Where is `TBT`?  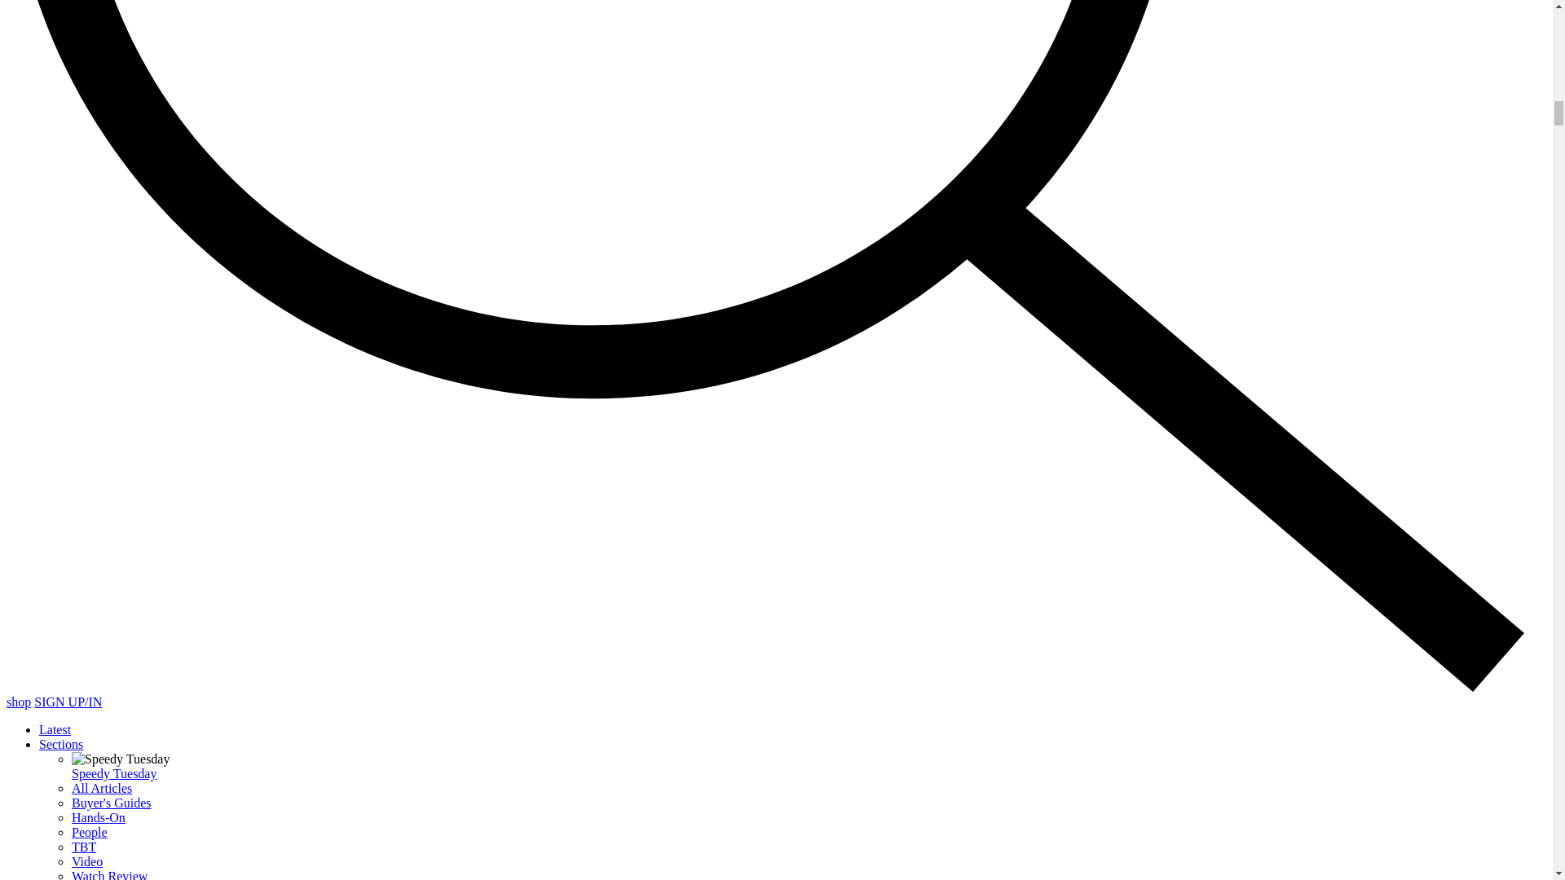 TBT is located at coordinates (83, 847).